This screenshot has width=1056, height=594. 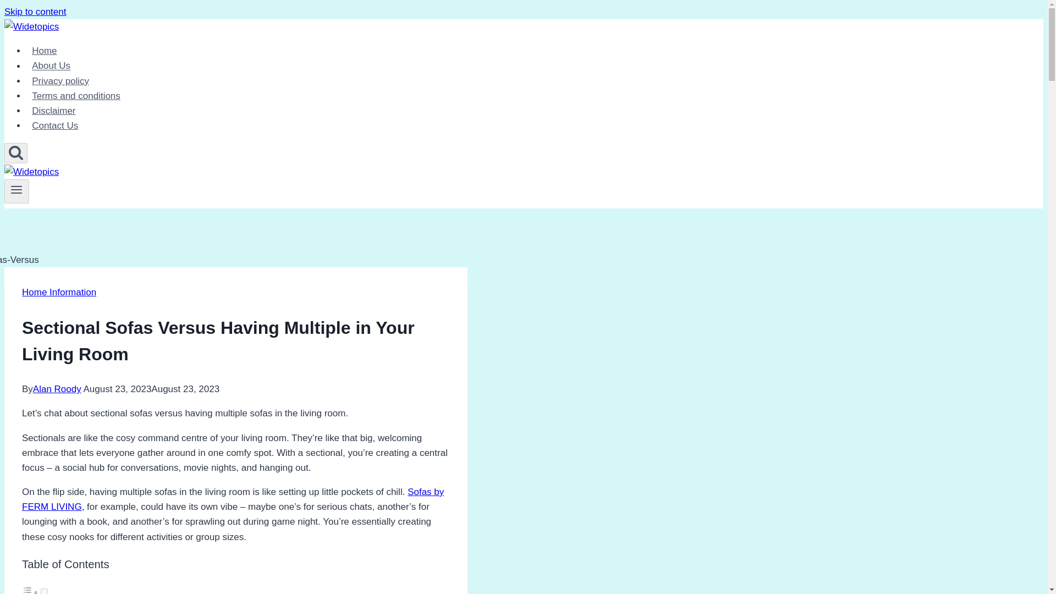 What do you see at coordinates (15, 153) in the screenshot?
I see `Search` at bounding box center [15, 153].